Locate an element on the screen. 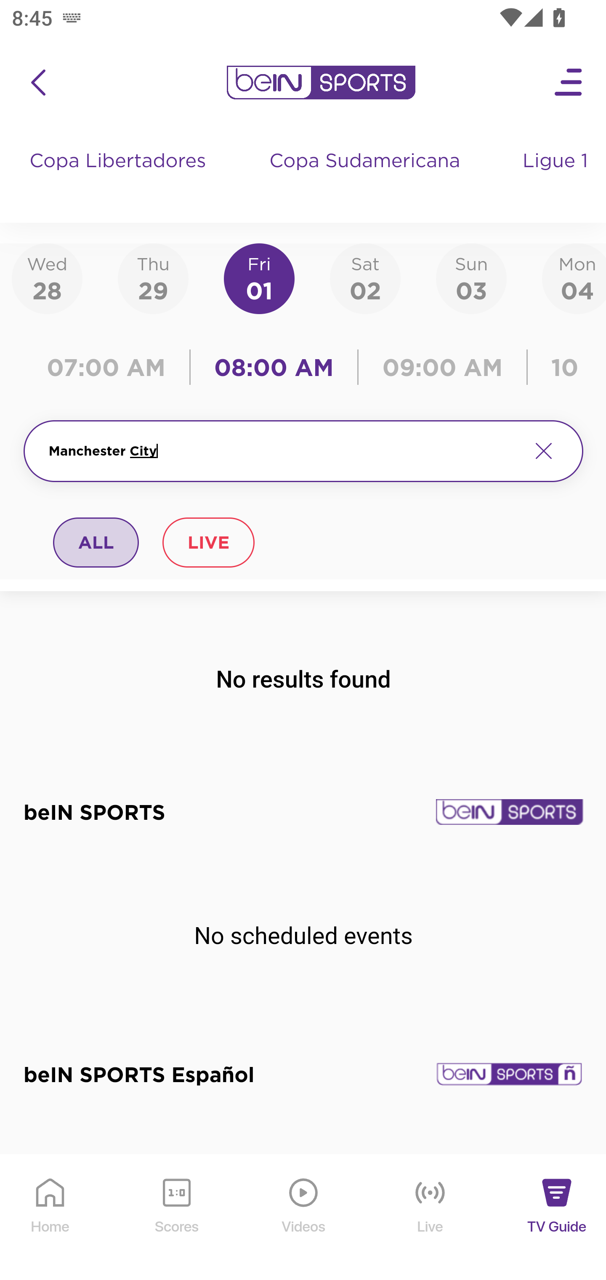 The height and width of the screenshot is (1280, 606). 07:00 AM is located at coordinates (110, 367).